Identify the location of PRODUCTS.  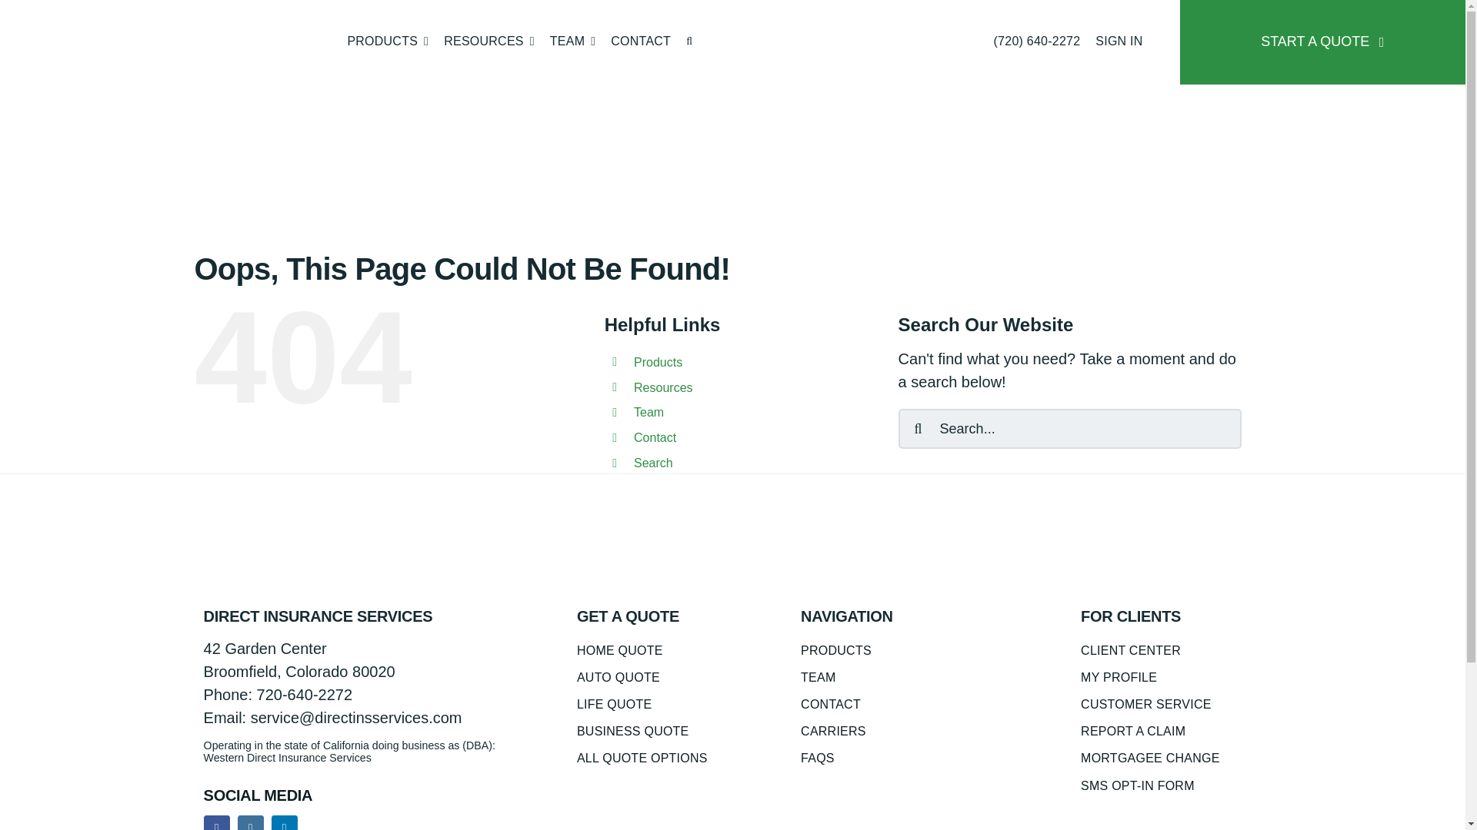
(388, 42).